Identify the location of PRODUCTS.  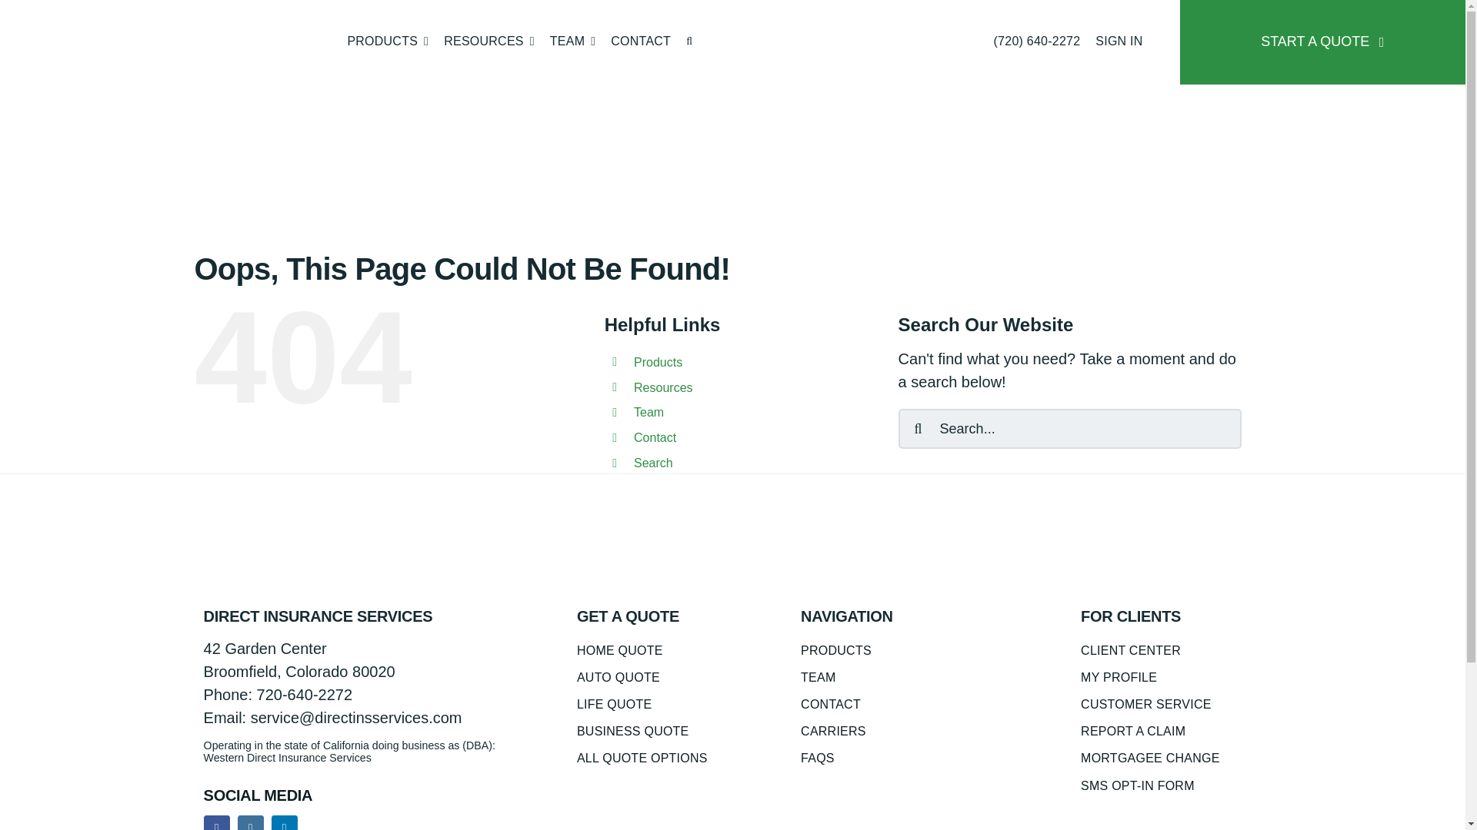
(388, 42).